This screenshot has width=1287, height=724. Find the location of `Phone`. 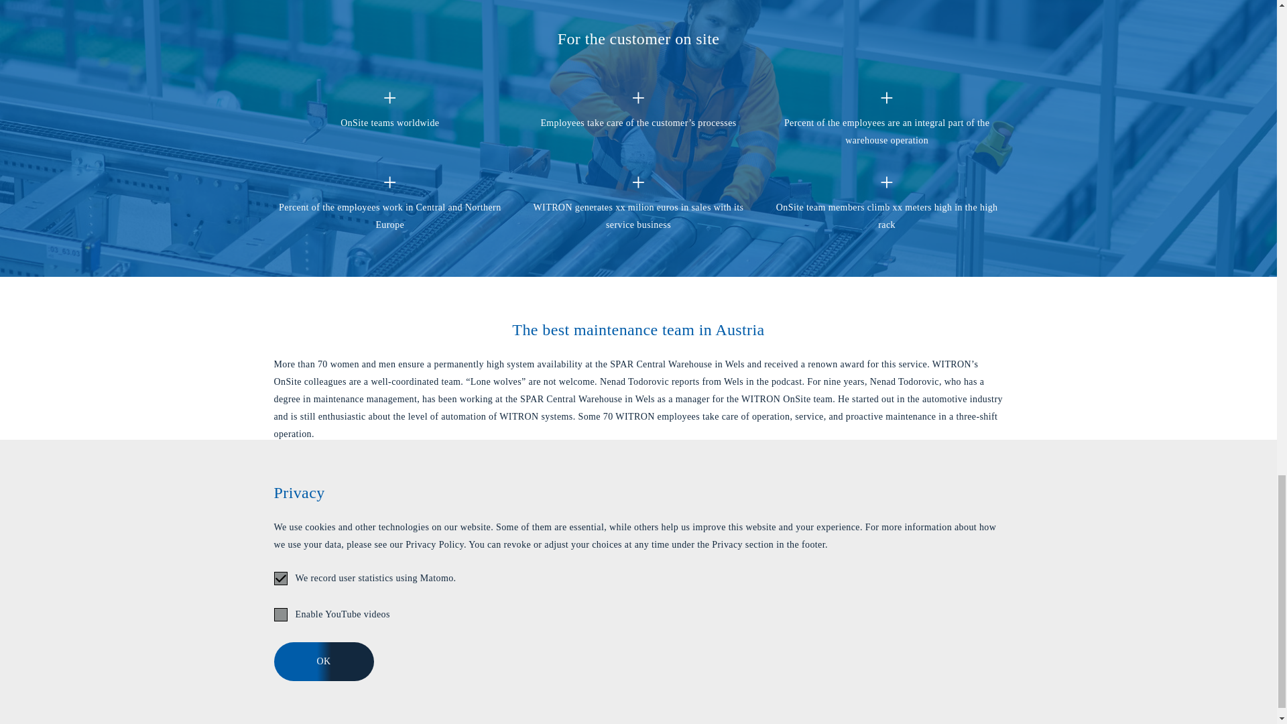

Phone is located at coordinates (753, 674).